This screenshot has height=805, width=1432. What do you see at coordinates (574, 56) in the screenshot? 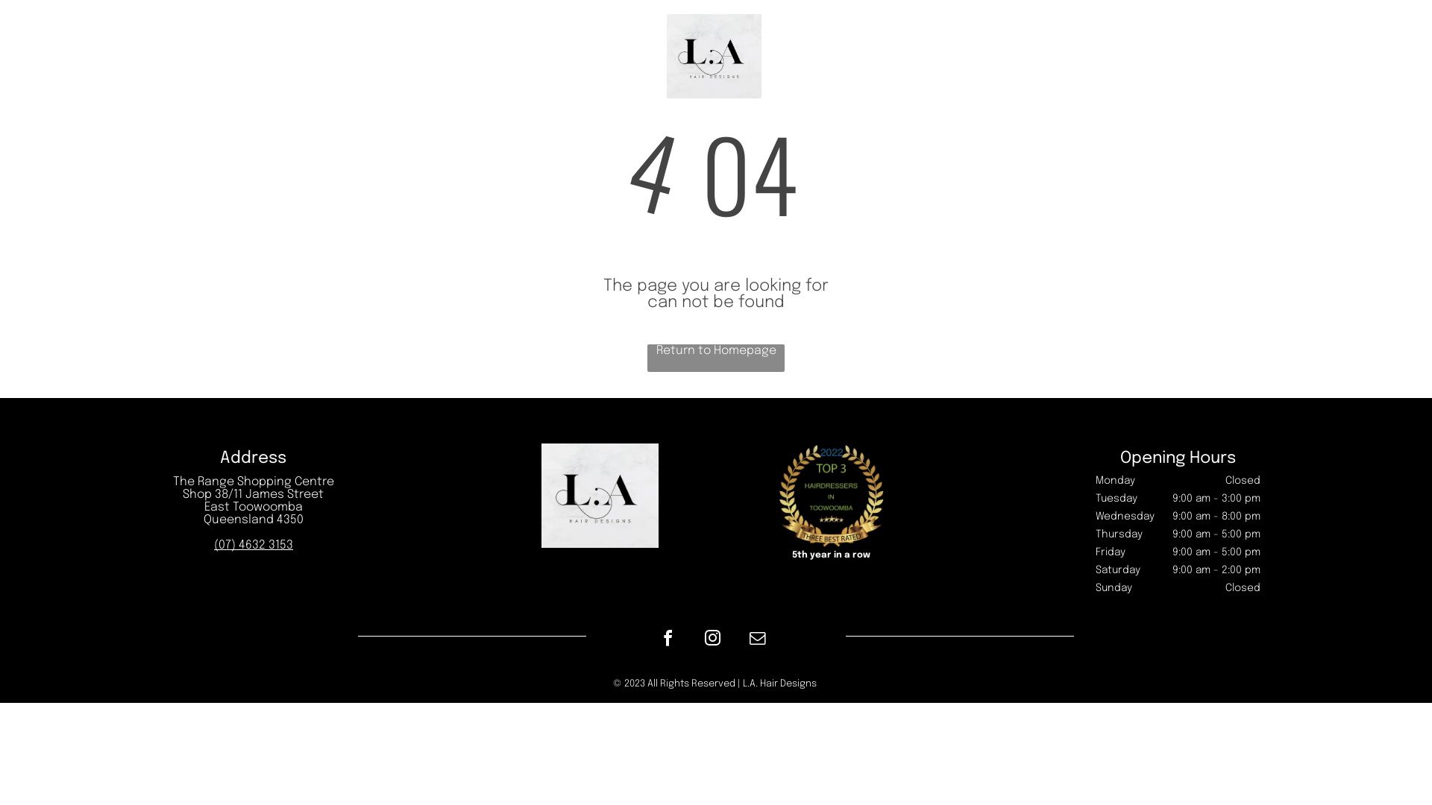
I see `SERVICES` at bounding box center [574, 56].